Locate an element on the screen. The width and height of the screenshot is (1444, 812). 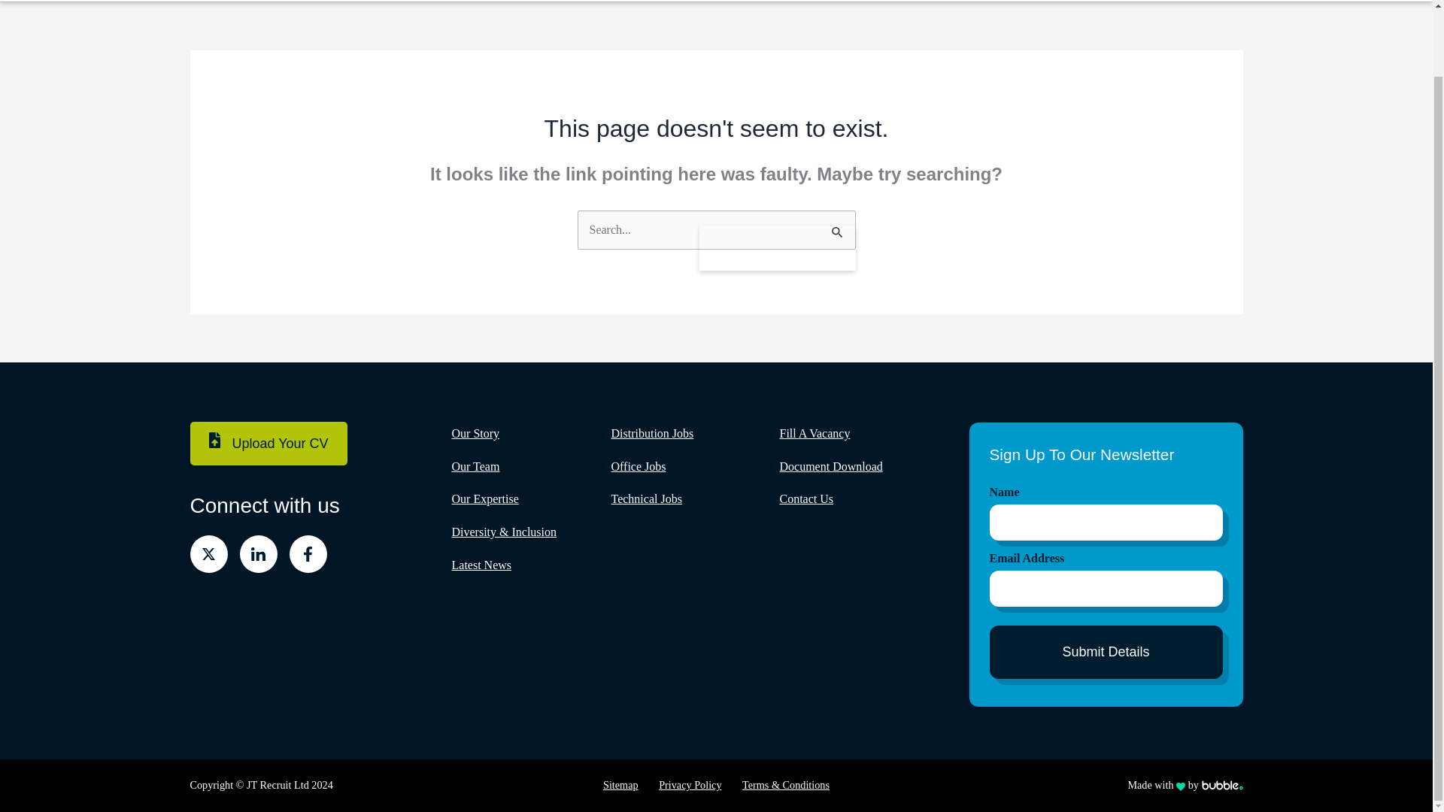
Our Expertise is located at coordinates (500, 1).